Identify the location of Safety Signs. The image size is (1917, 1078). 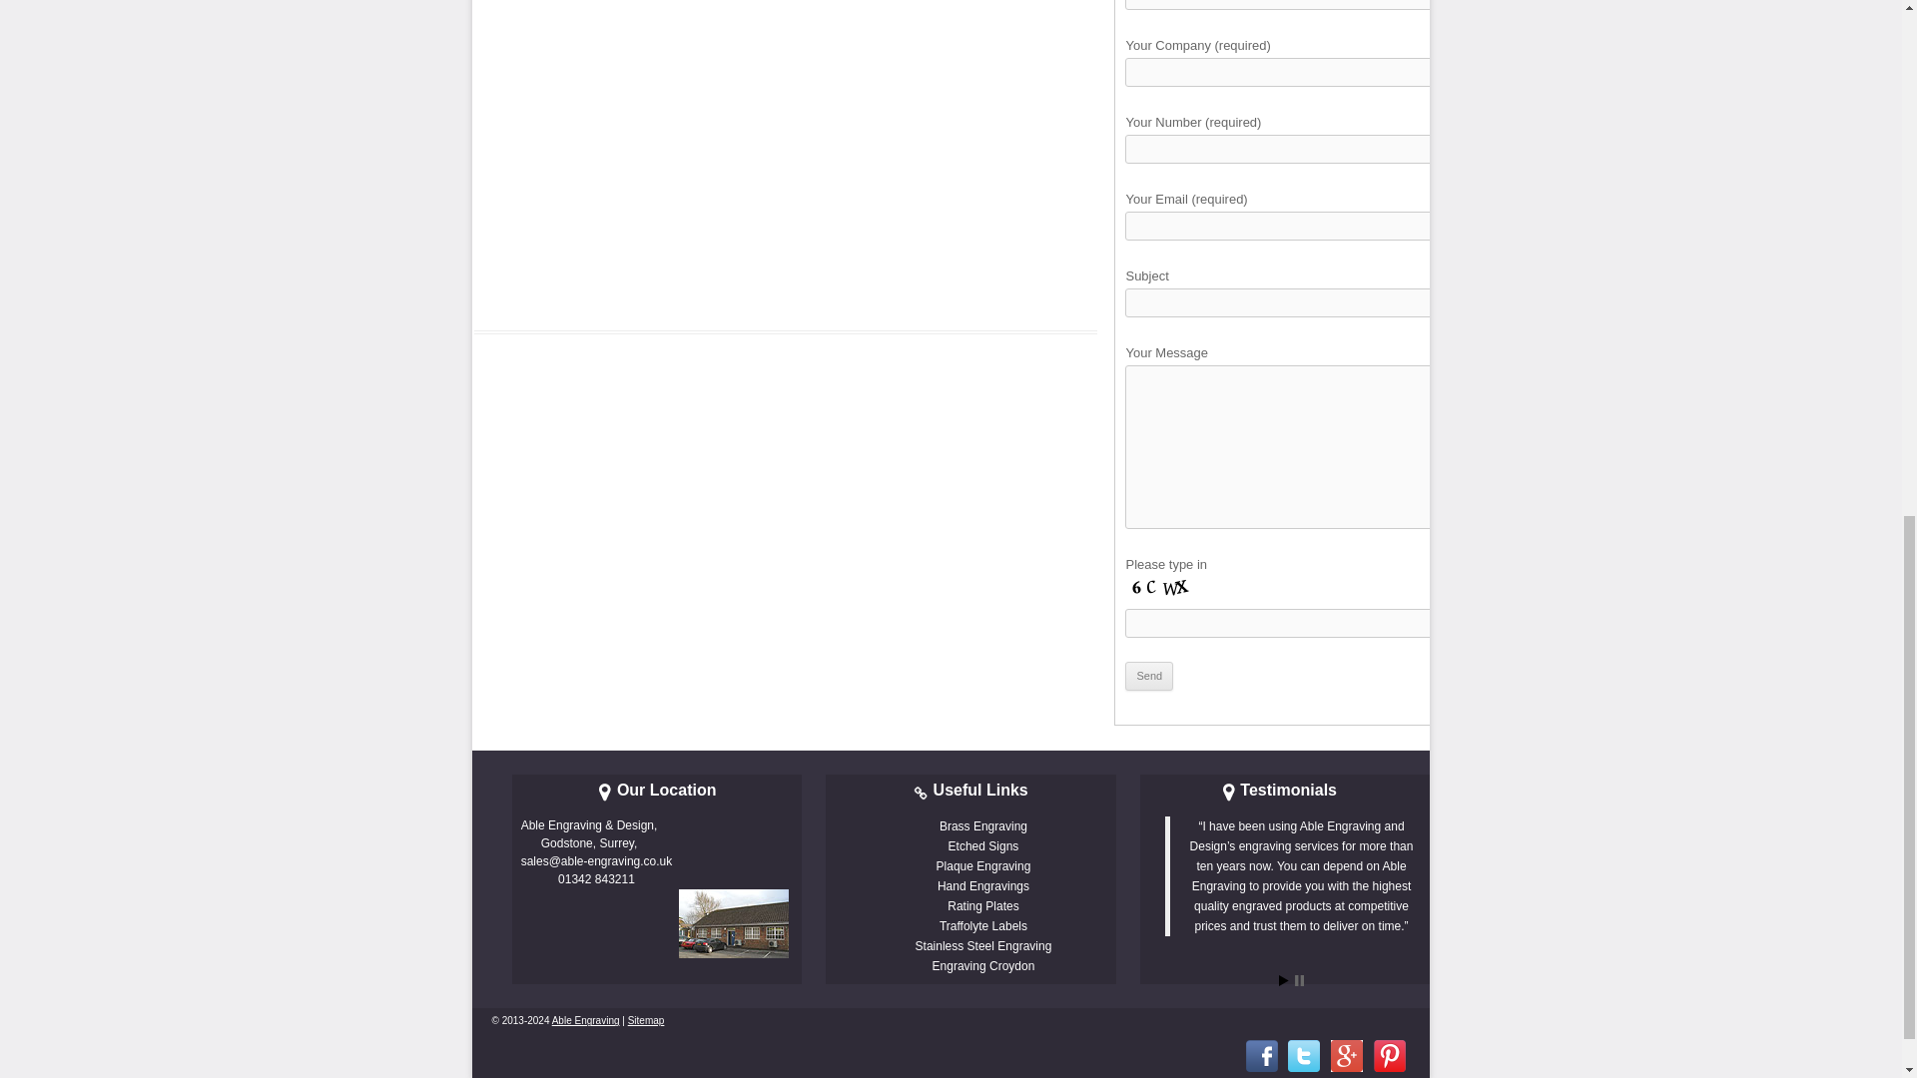
(982, 926).